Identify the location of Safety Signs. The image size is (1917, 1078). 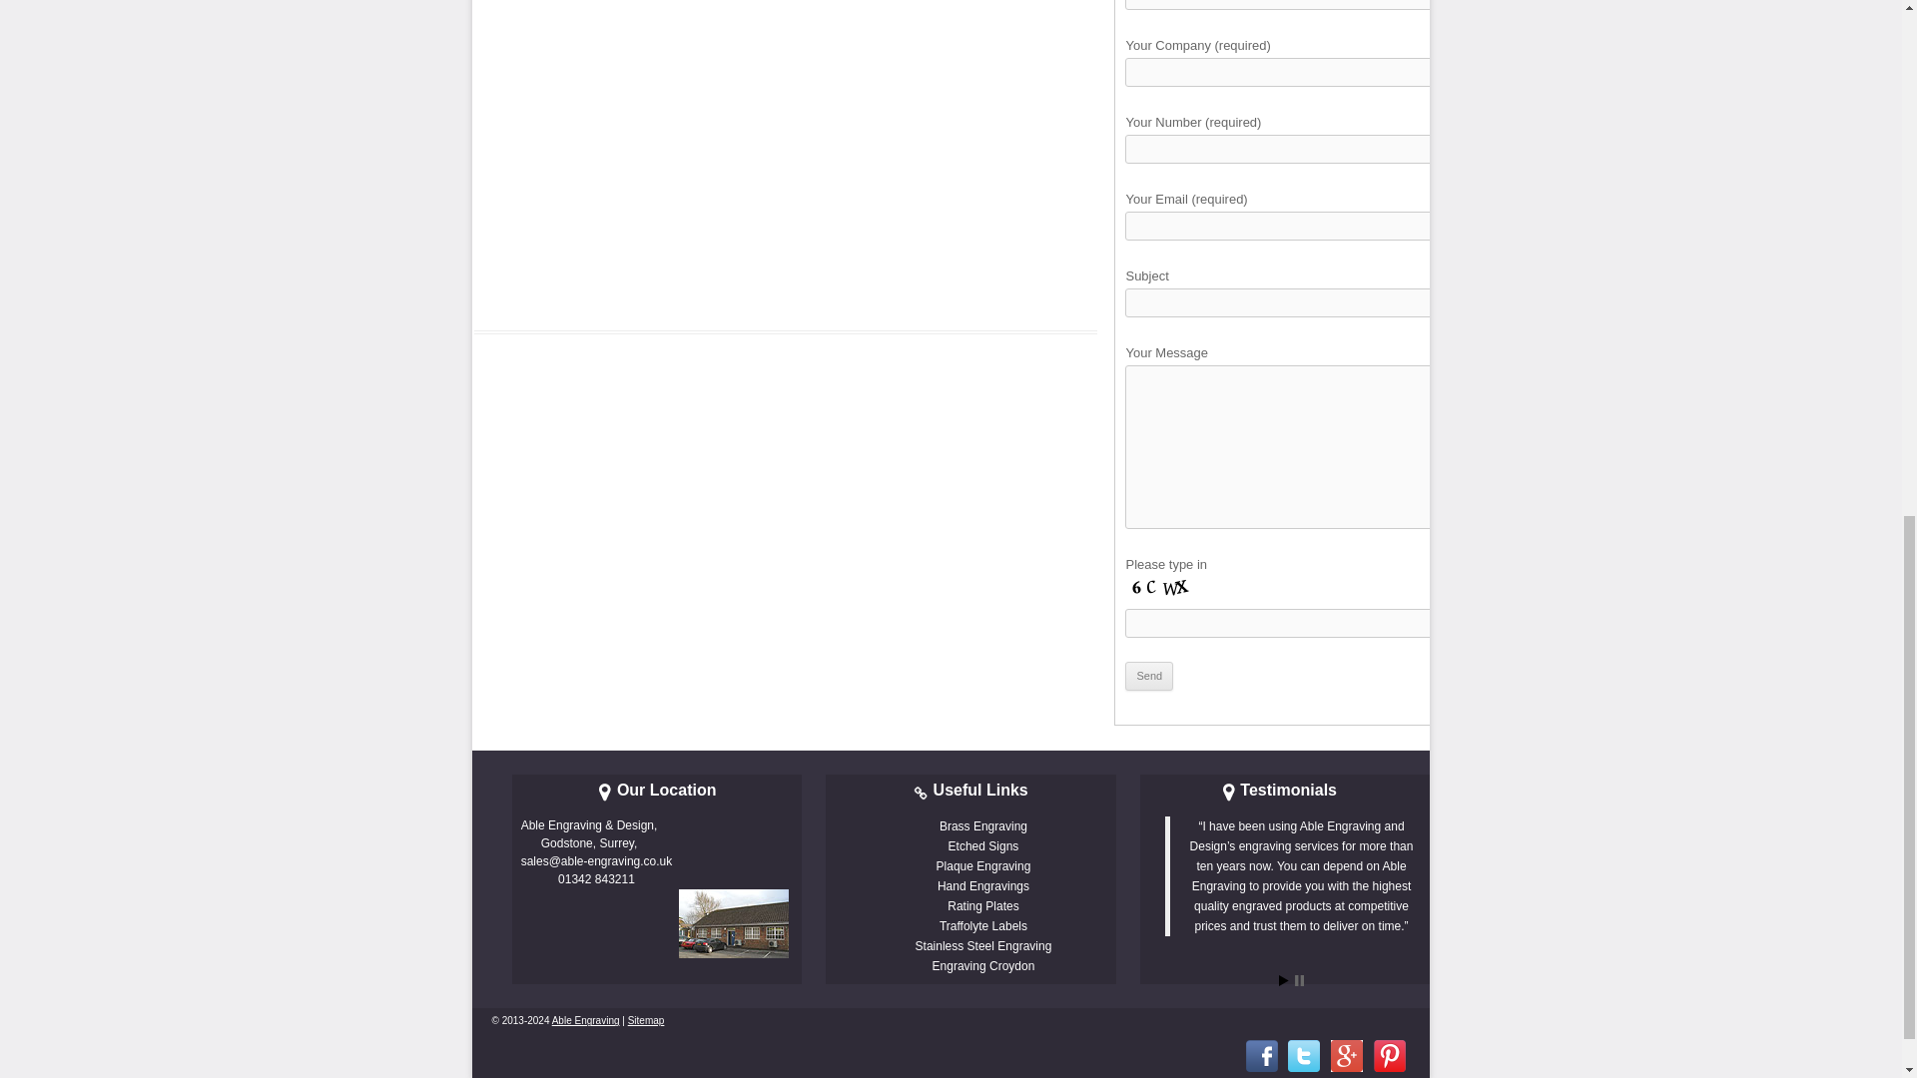
(982, 926).